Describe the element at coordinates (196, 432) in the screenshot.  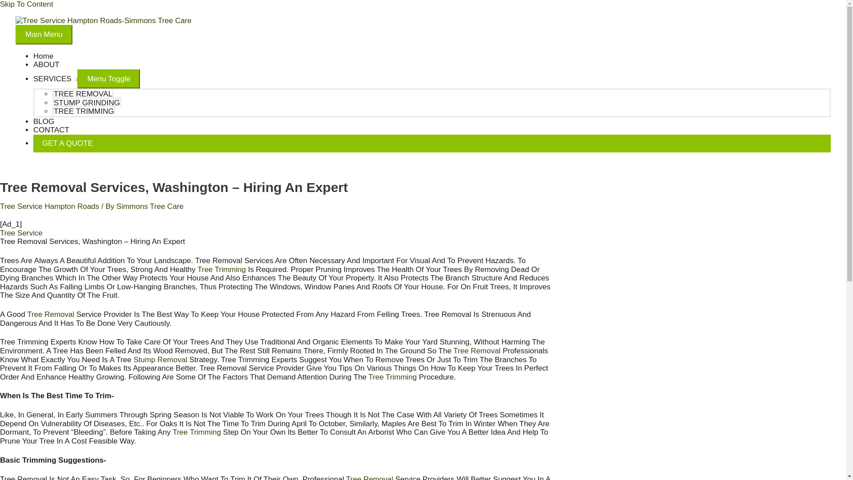
I see `Tree Trimming` at that location.